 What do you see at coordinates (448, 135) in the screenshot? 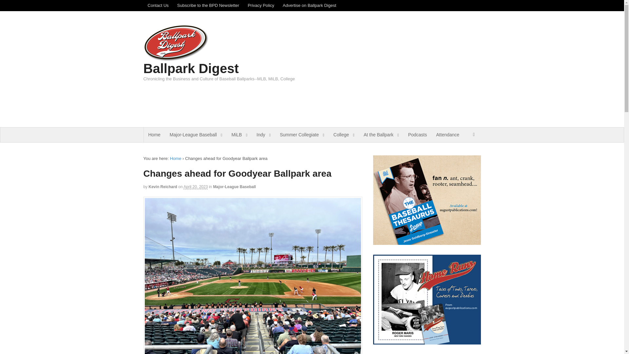
I see `Attendance` at bounding box center [448, 135].